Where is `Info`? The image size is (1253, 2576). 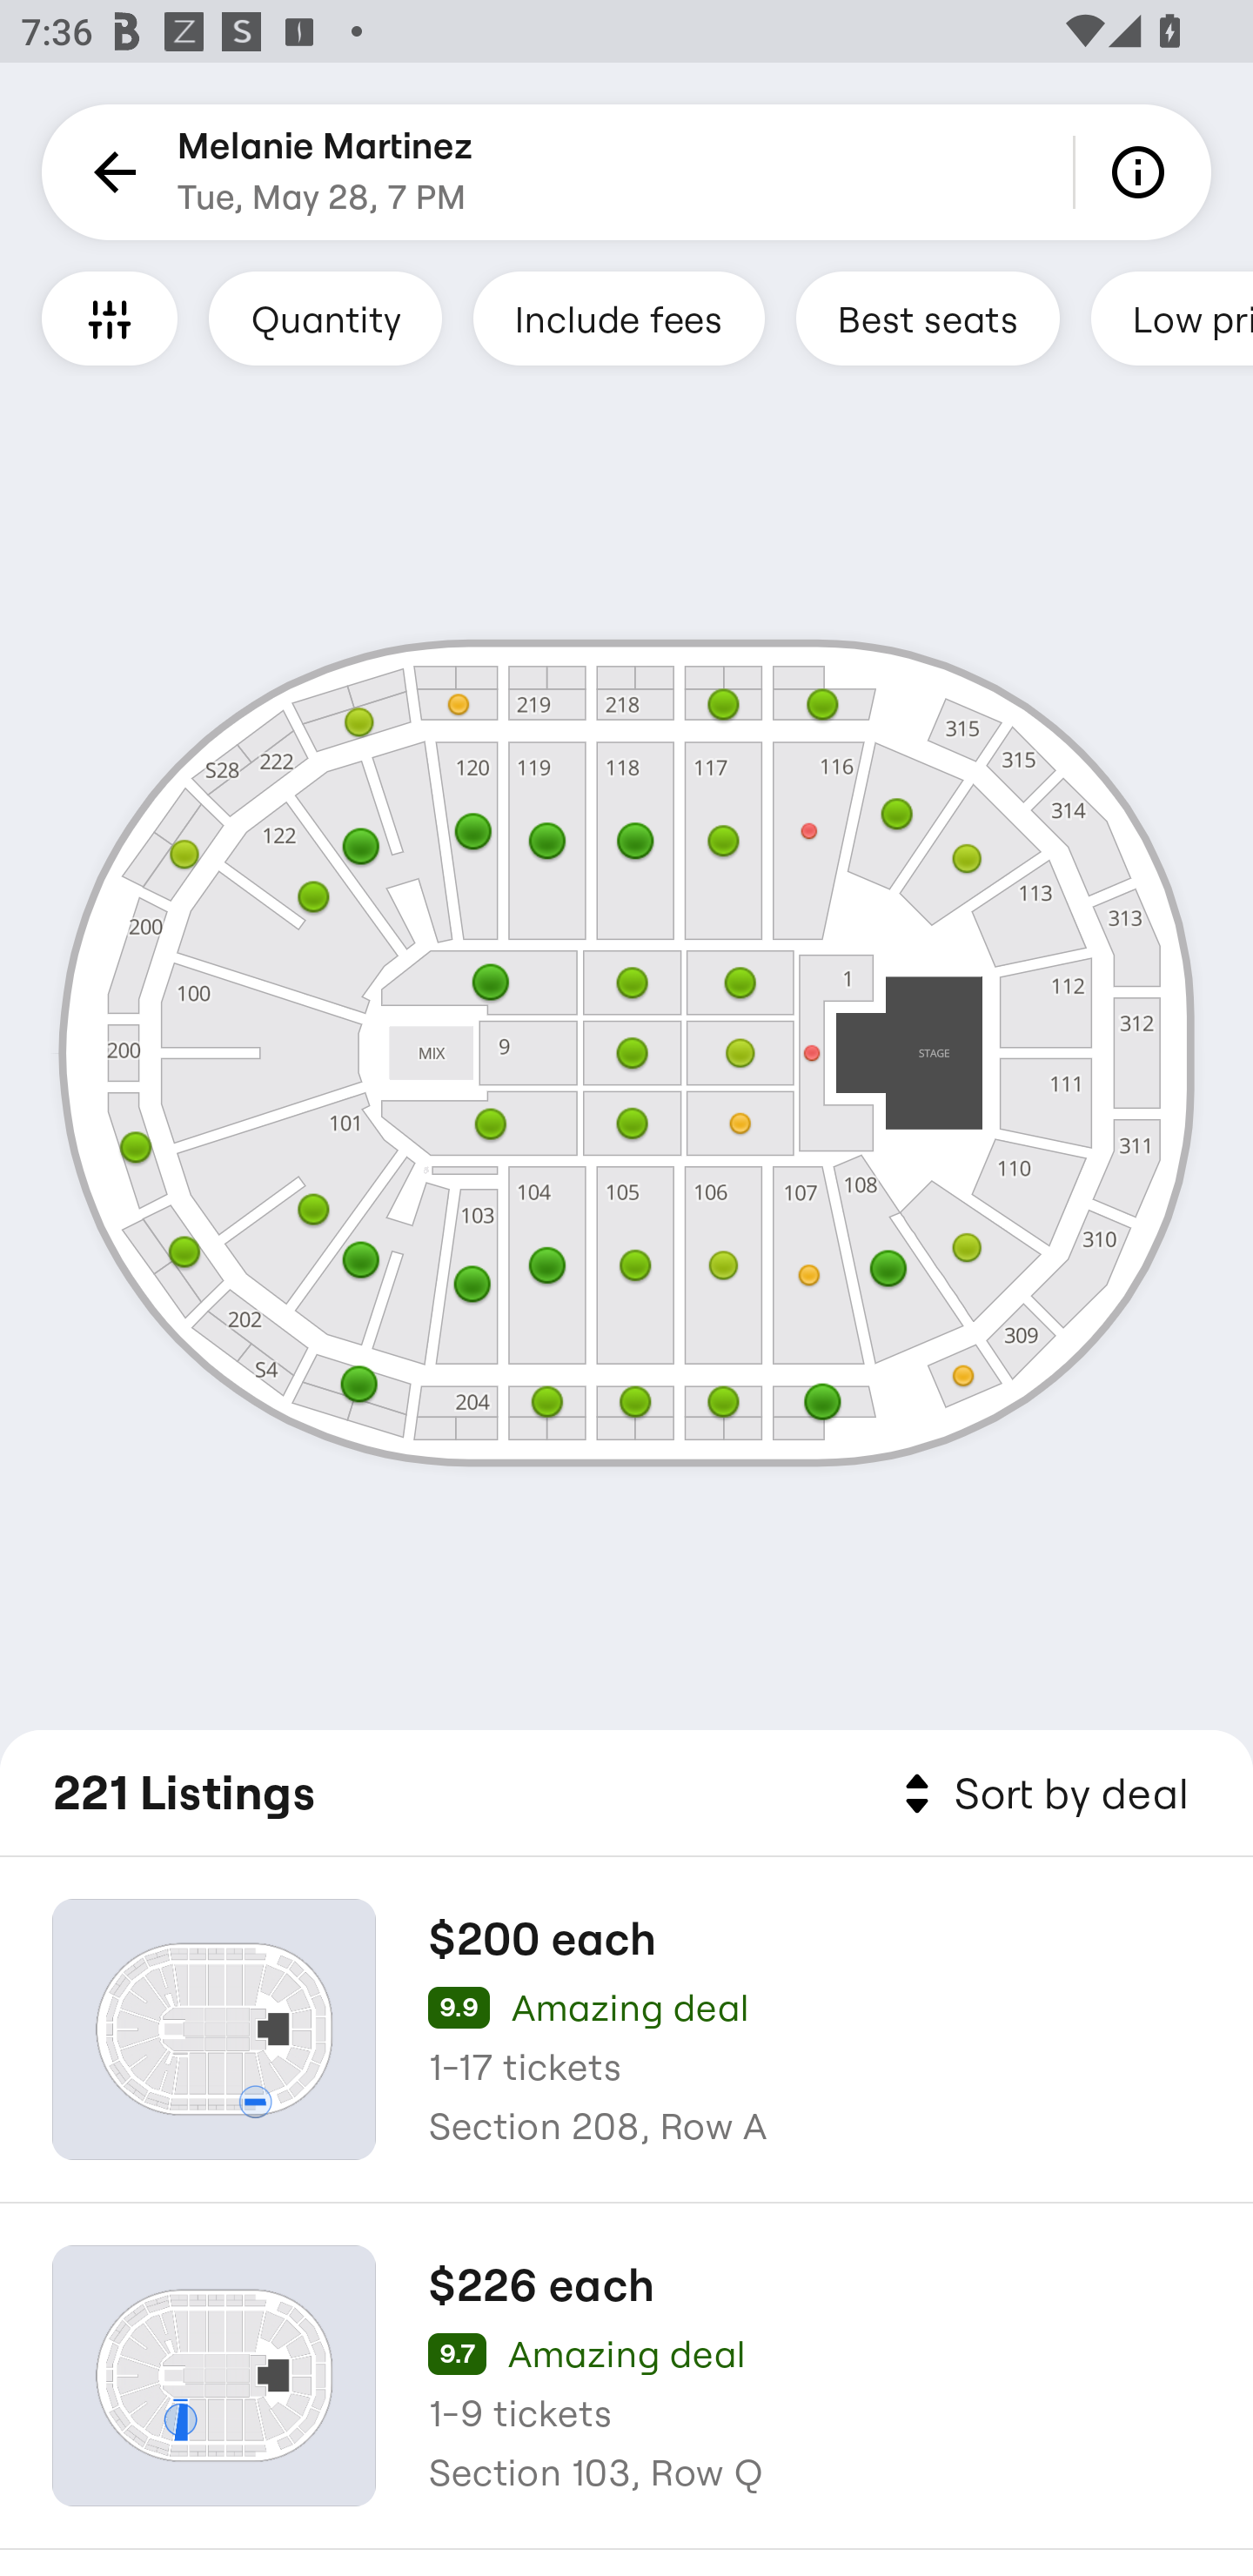
Info is located at coordinates (1143, 172).